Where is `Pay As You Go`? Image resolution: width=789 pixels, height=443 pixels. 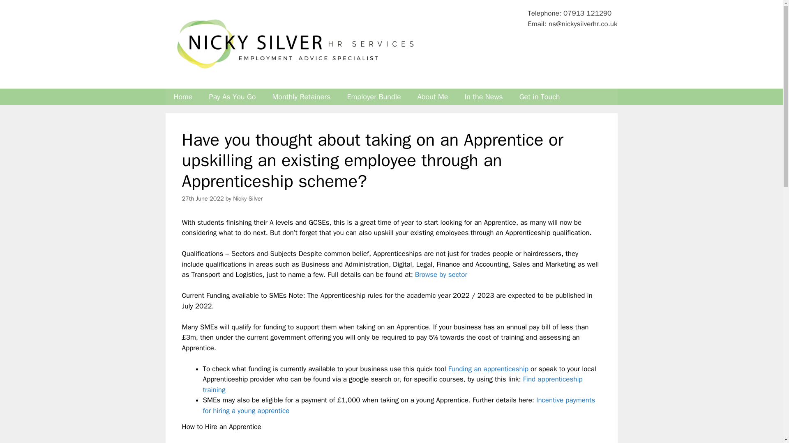
Pay As You Go is located at coordinates (233, 97).